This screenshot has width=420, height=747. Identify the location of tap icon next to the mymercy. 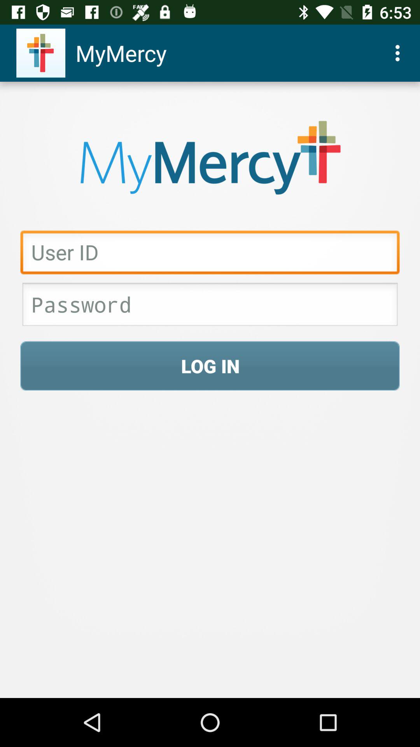
(400, 53).